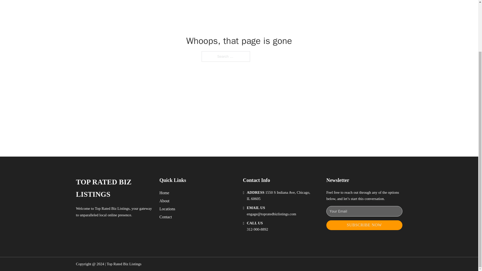 This screenshot has height=271, width=482. Describe the element at coordinates (166, 217) in the screenshot. I see `Contact` at that location.